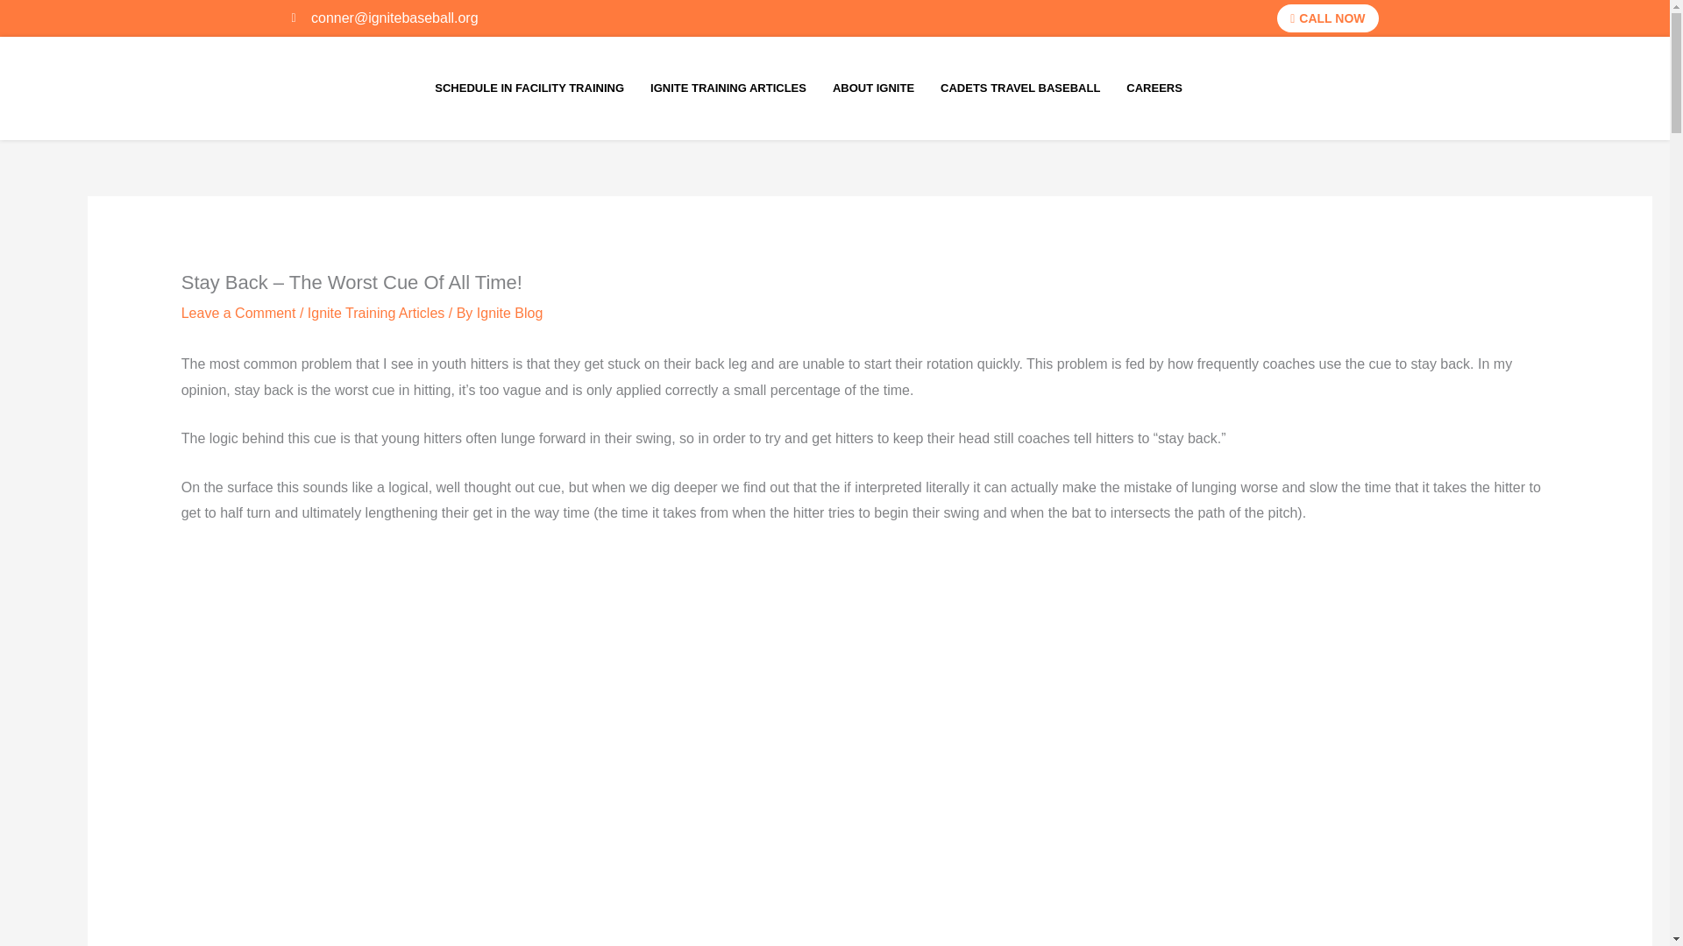  What do you see at coordinates (510, 313) in the screenshot?
I see `Ignite Blog` at bounding box center [510, 313].